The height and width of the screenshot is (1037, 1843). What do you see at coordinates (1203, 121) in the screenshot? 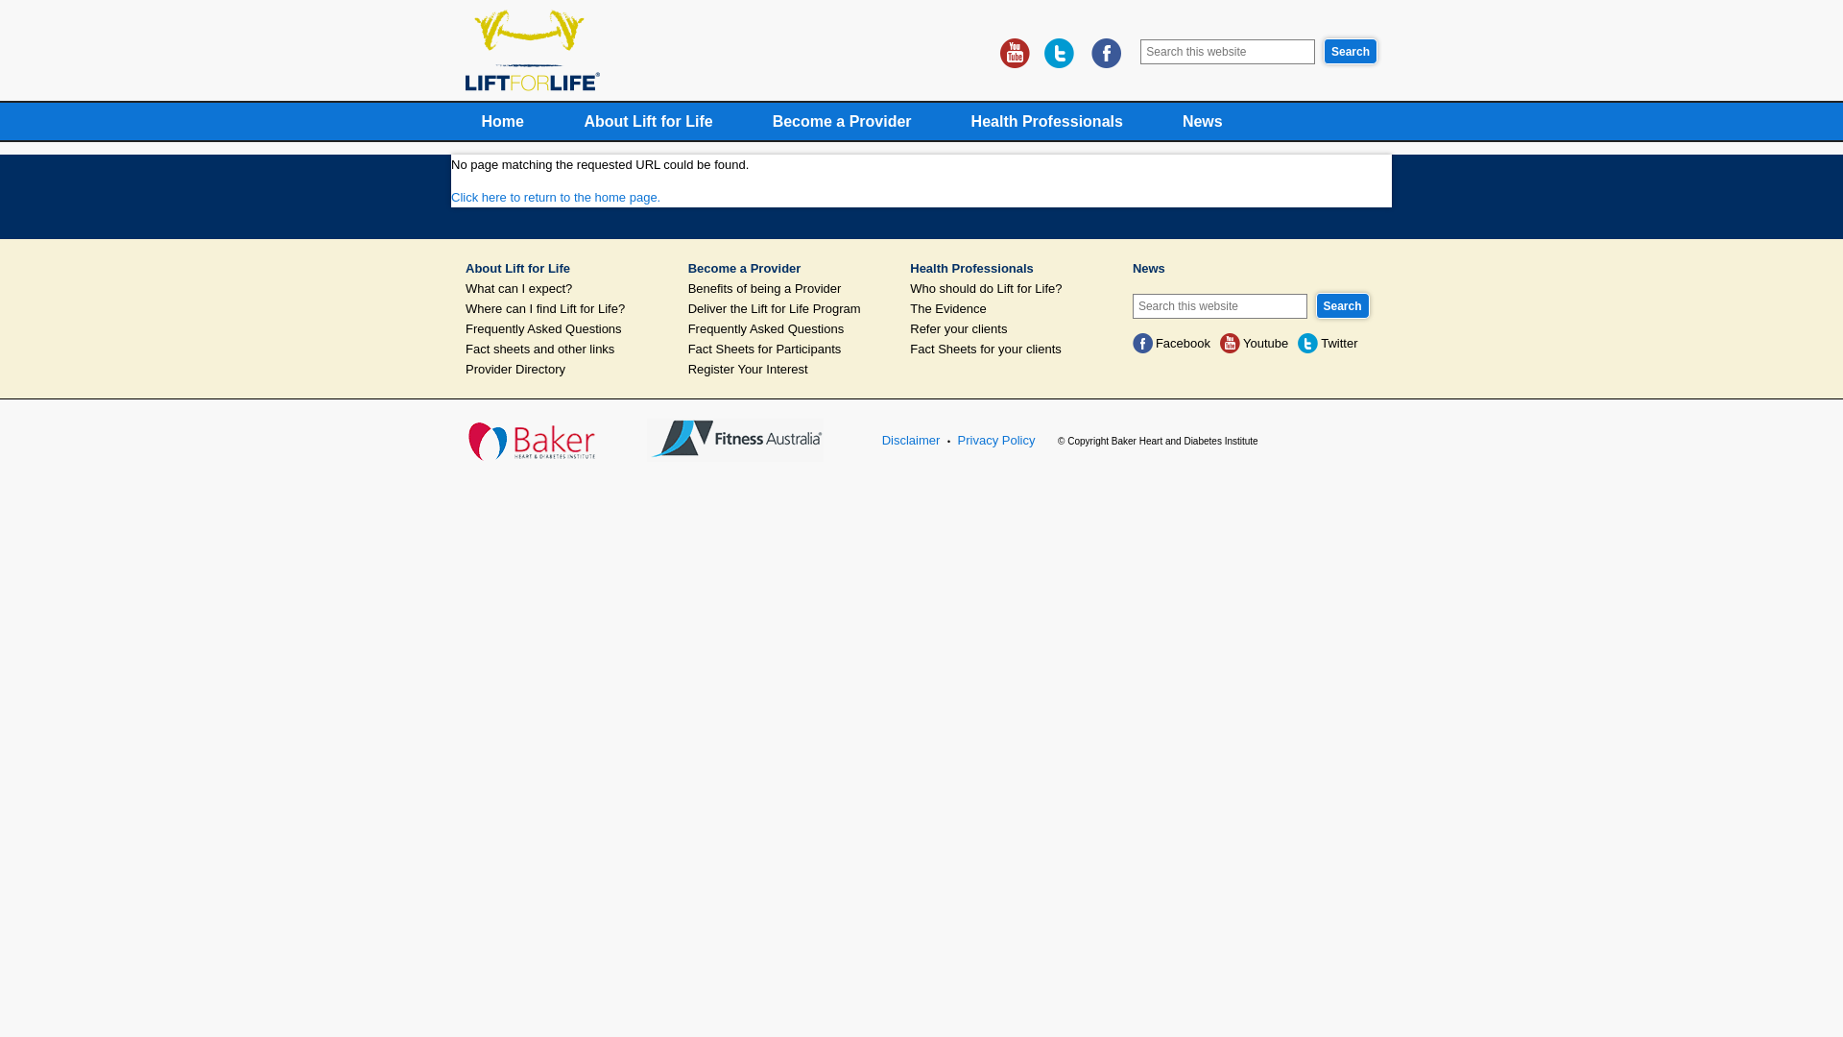
I see `News` at bounding box center [1203, 121].